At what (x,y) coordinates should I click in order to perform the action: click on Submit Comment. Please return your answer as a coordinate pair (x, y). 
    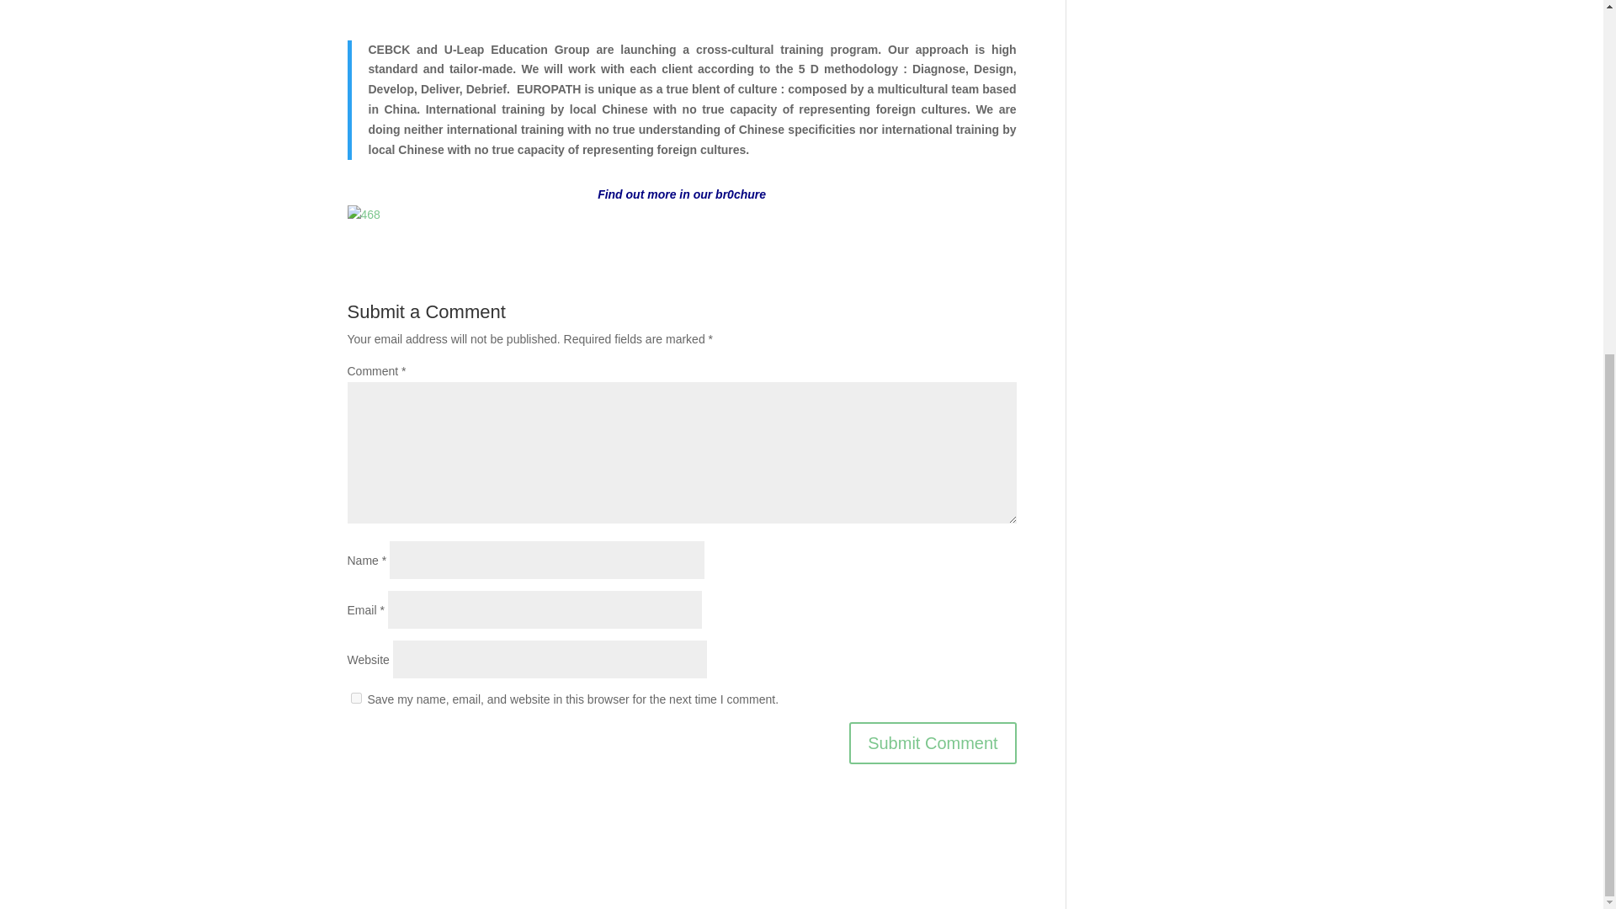
    Looking at the image, I should click on (933, 742).